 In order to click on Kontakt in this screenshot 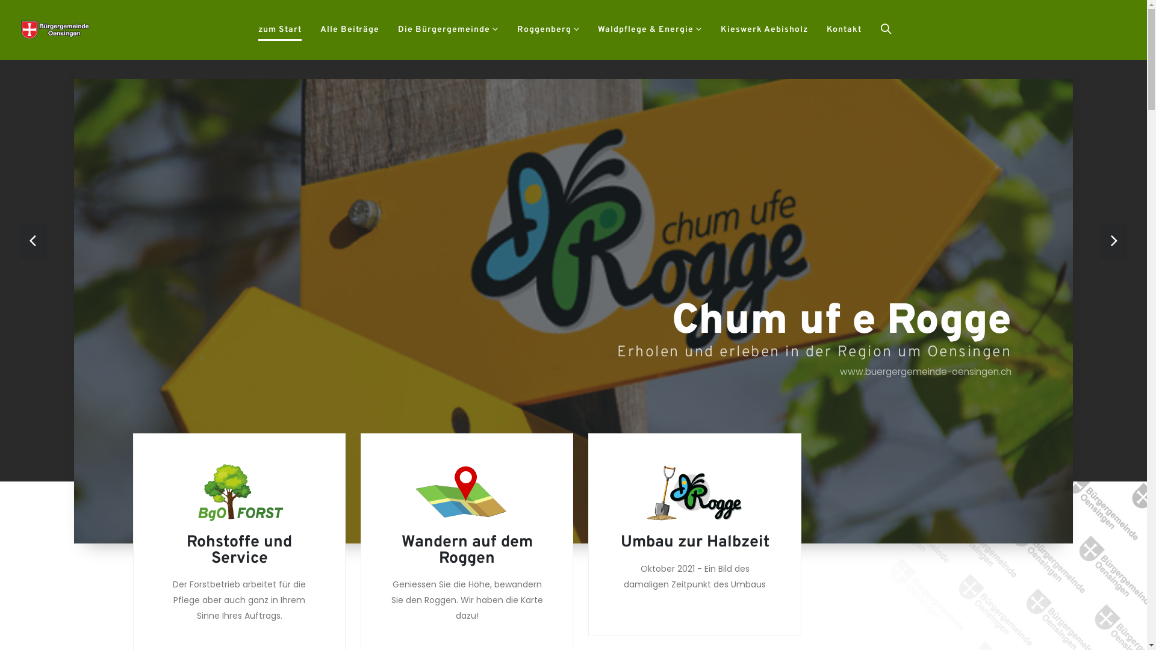, I will do `click(844, 30)`.